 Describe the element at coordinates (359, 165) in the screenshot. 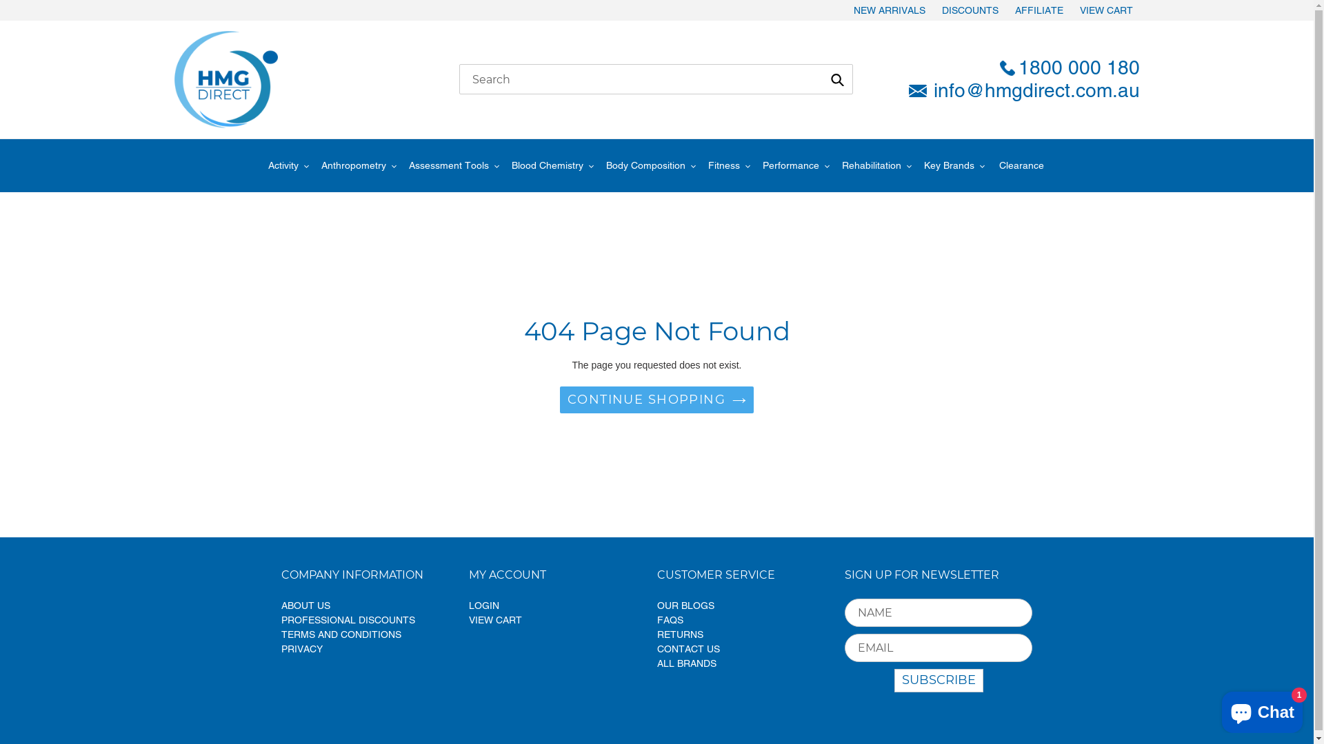

I see `Anthropometry` at that location.